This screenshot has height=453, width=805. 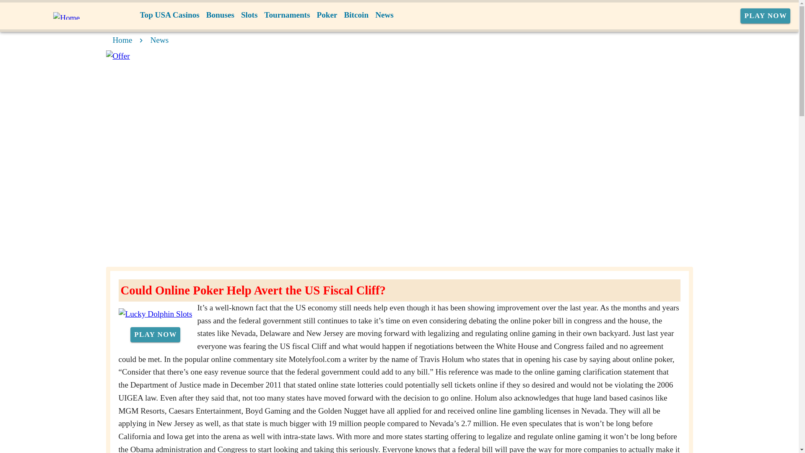 What do you see at coordinates (155, 335) in the screenshot?
I see `PLAY NOW` at bounding box center [155, 335].